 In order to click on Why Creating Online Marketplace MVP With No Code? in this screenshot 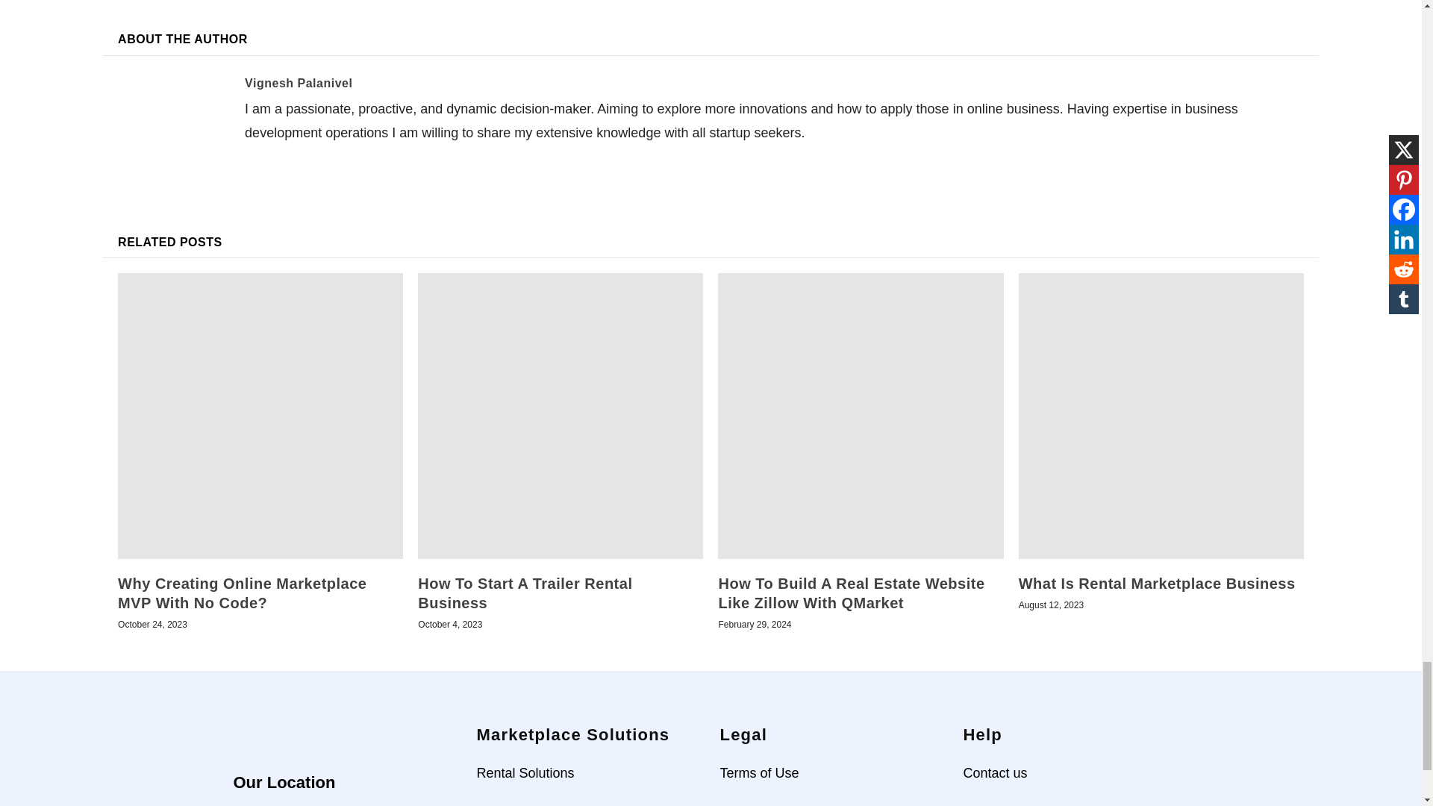, I will do `click(260, 416)`.